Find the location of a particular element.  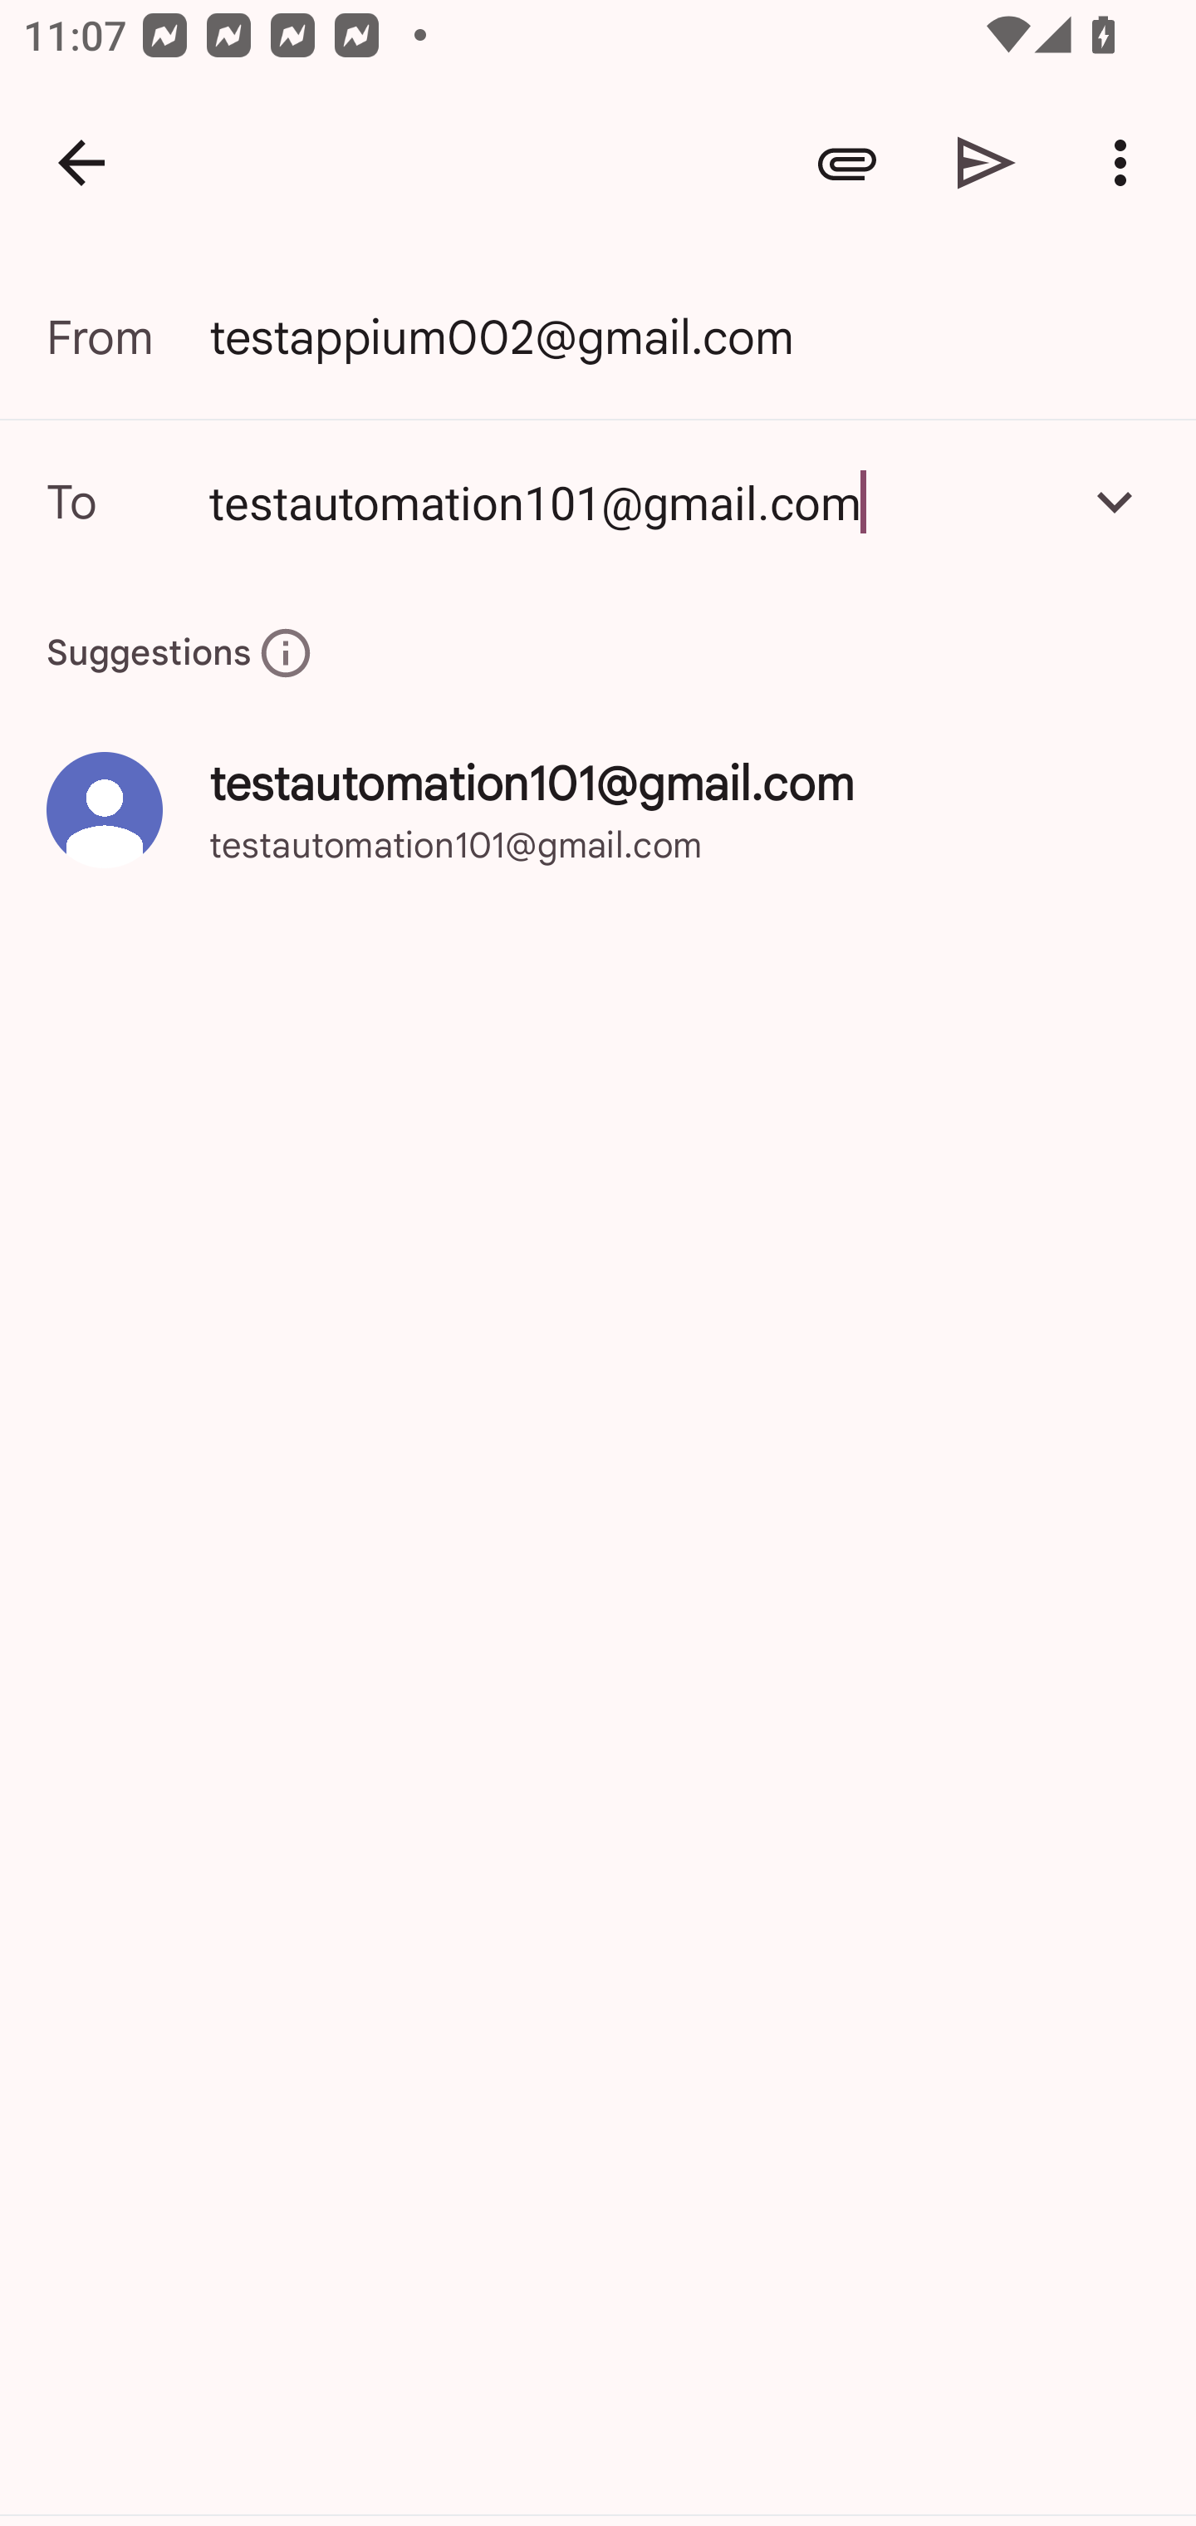

From is located at coordinates (128, 337).